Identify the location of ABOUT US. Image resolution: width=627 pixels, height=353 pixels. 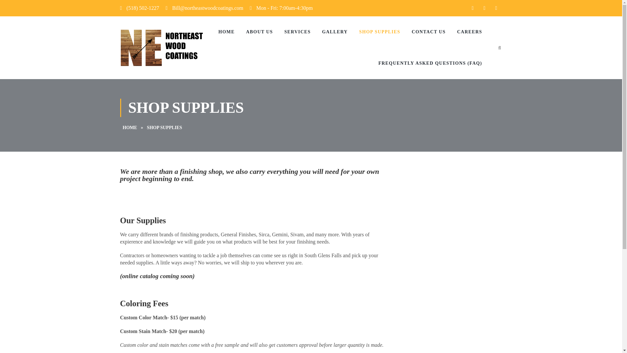
(263, 32).